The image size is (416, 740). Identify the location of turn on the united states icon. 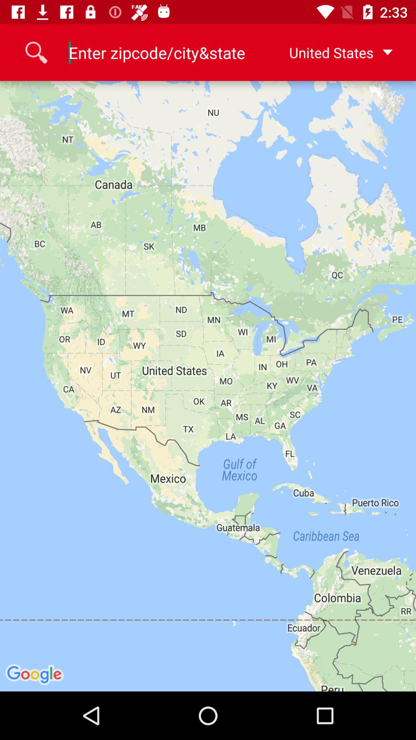
(329, 52).